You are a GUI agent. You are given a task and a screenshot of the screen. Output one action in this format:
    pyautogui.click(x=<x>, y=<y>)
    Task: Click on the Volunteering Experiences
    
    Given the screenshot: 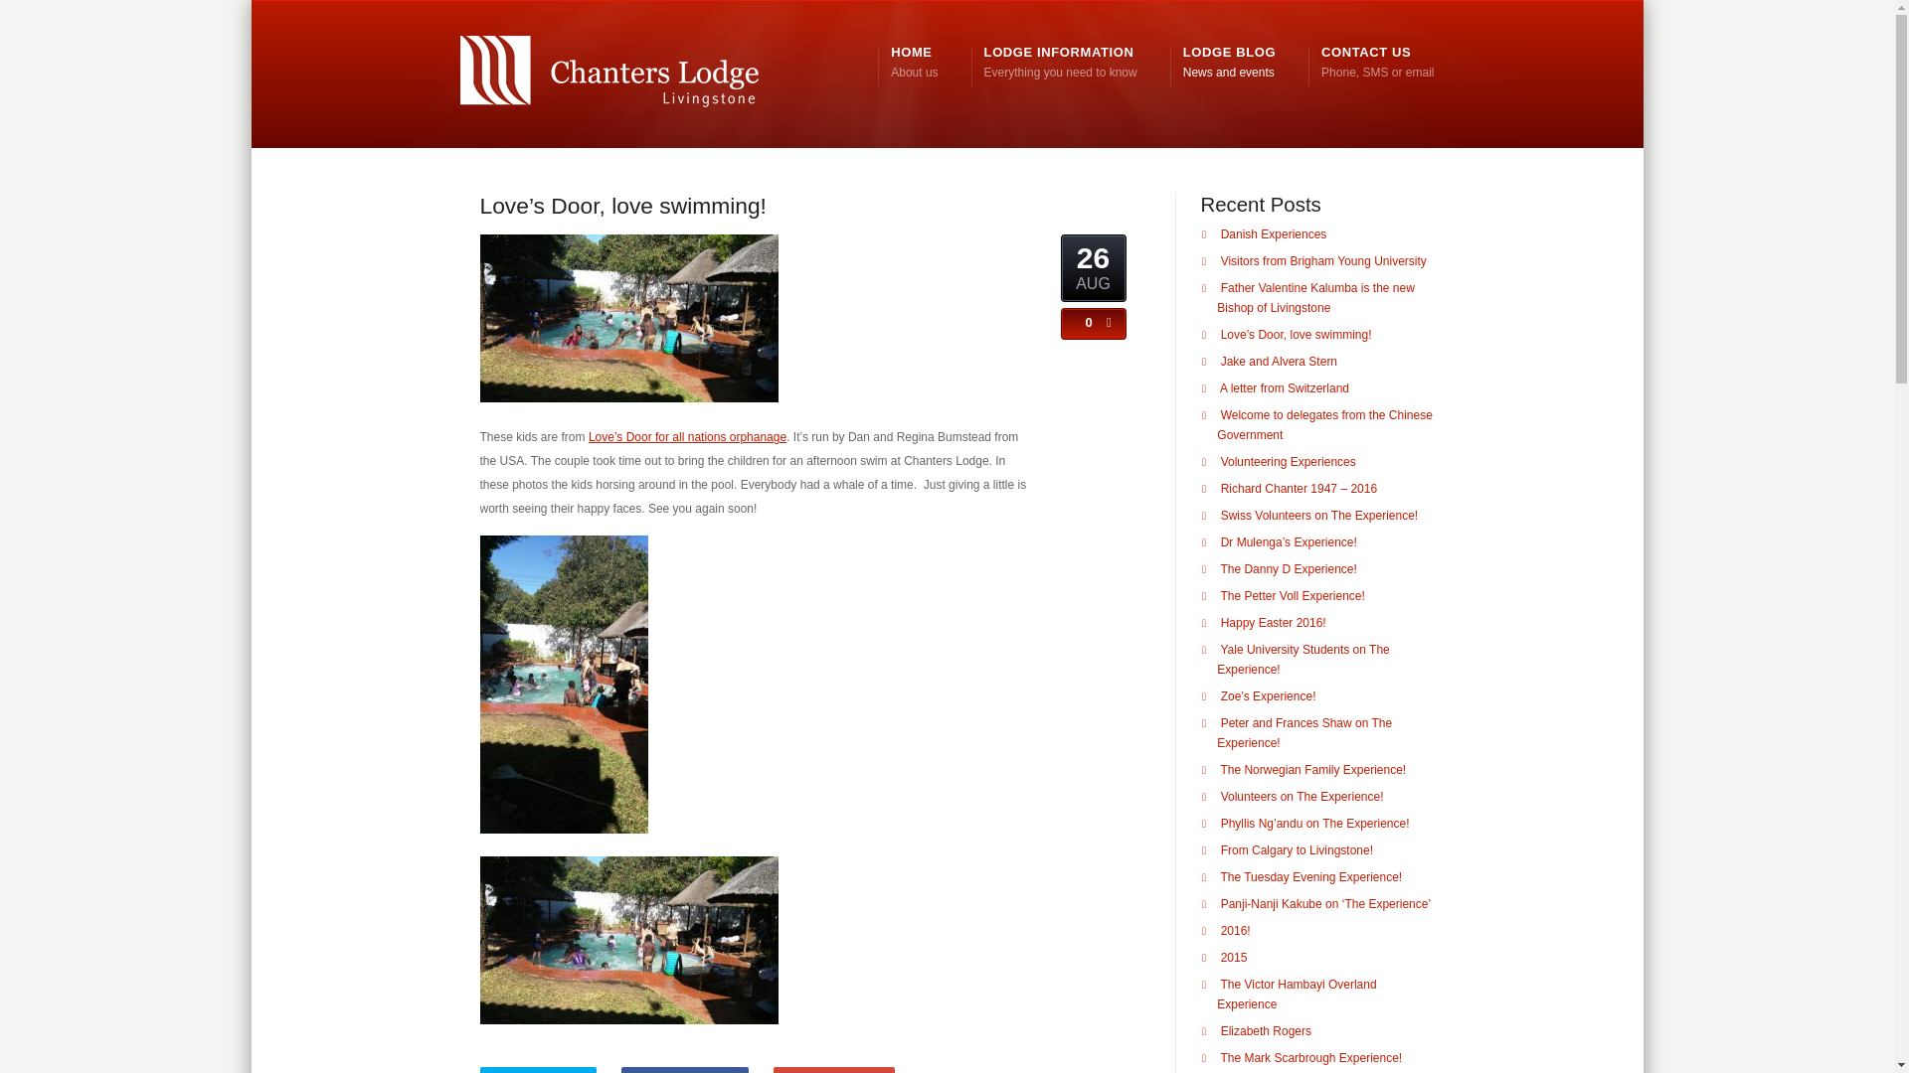 What is the action you would take?
    pyautogui.click(x=1279, y=362)
    